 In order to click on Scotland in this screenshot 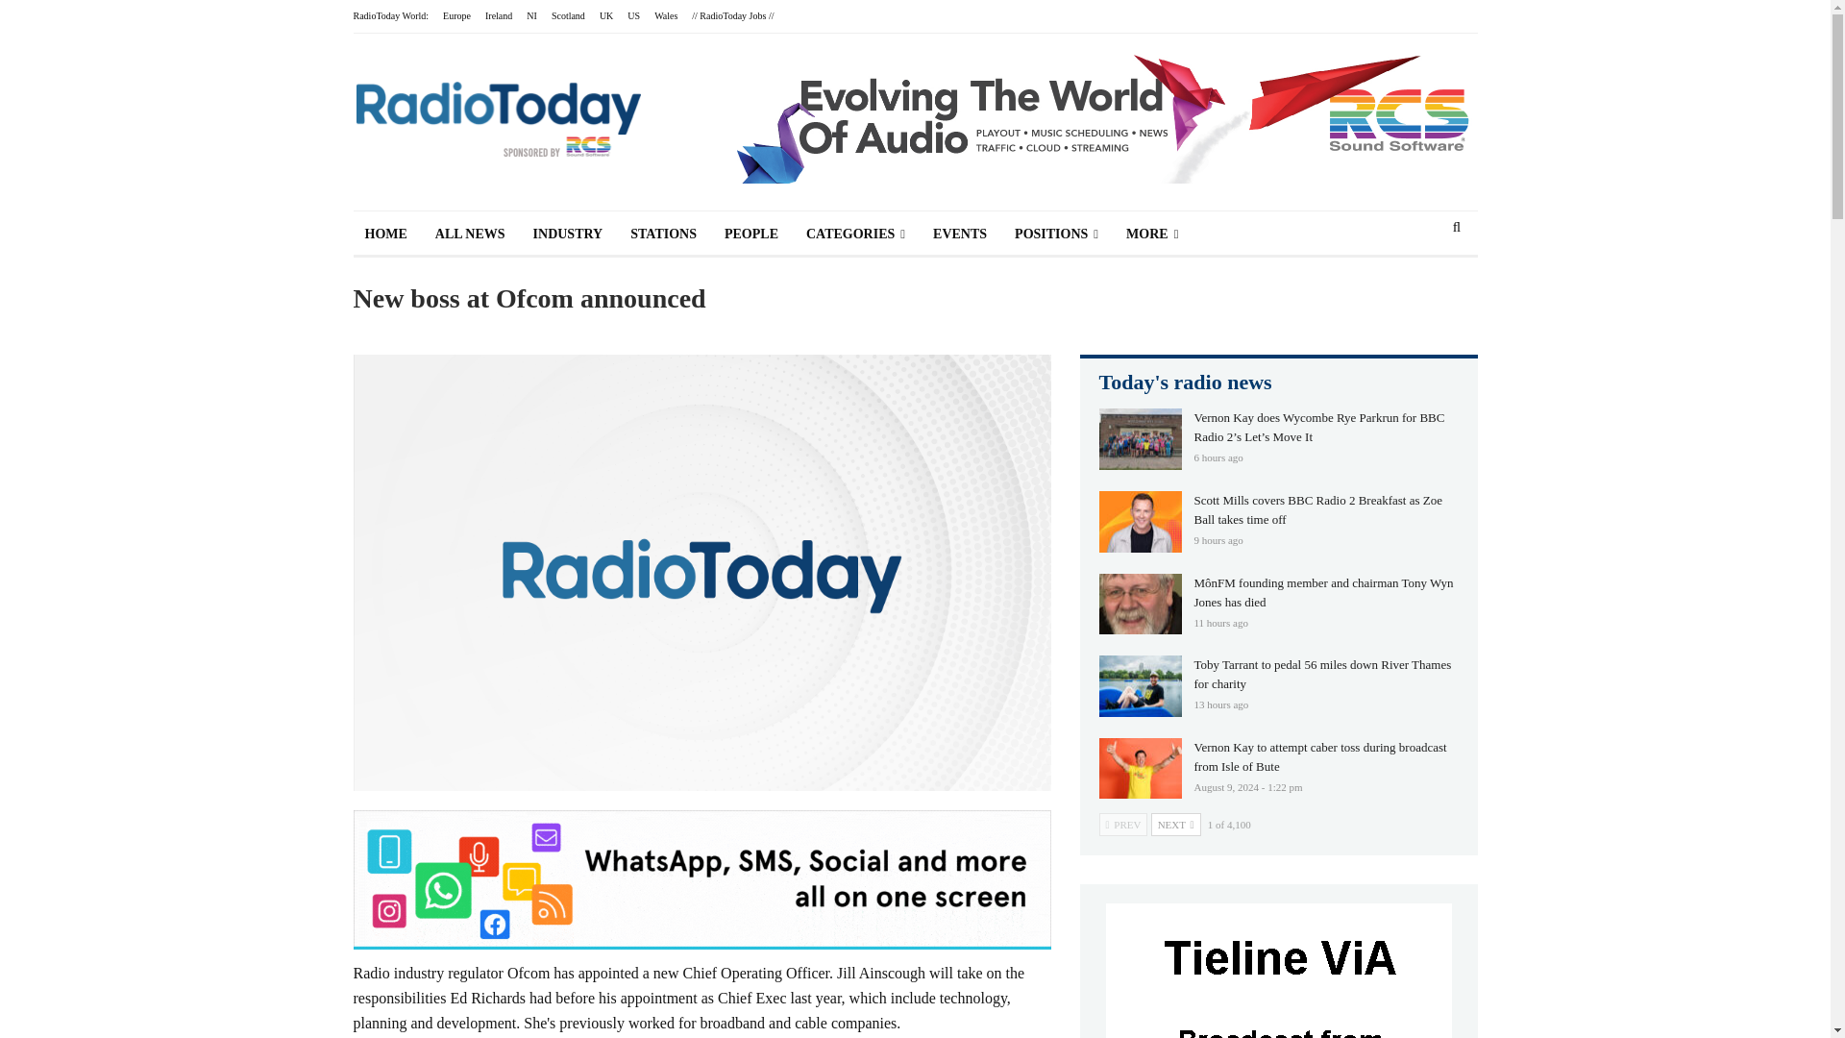, I will do `click(568, 15)`.